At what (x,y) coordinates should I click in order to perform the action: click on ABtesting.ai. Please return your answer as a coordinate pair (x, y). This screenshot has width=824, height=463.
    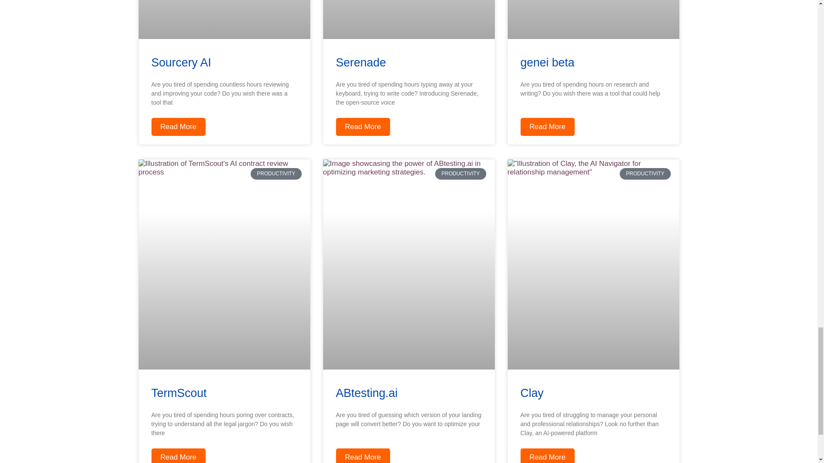
    Looking at the image, I should click on (366, 393).